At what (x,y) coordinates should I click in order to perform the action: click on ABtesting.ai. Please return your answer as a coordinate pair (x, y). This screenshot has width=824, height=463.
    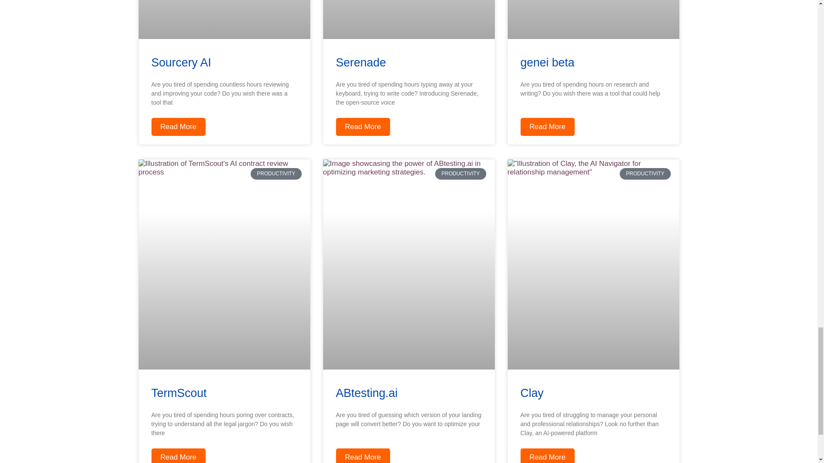
    Looking at the image, I should click on (366, 393).